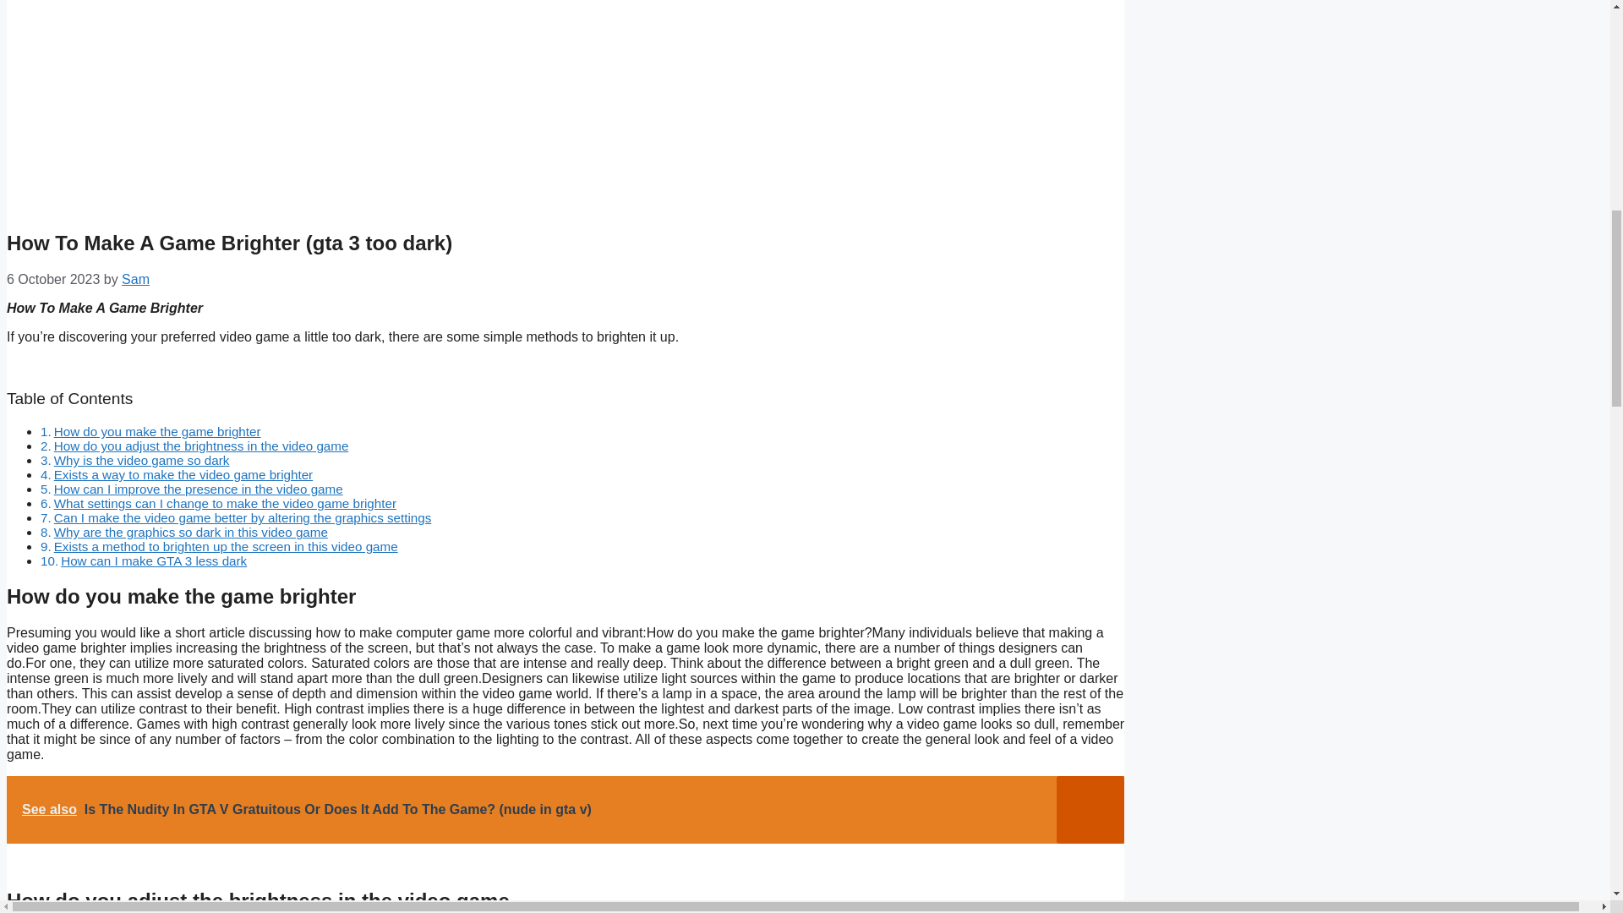 This screenshot has width=1623, height=913. Describe the element at coordinates (142, 460) in the screenshot. I see `Why is the video game so dark` at that location.